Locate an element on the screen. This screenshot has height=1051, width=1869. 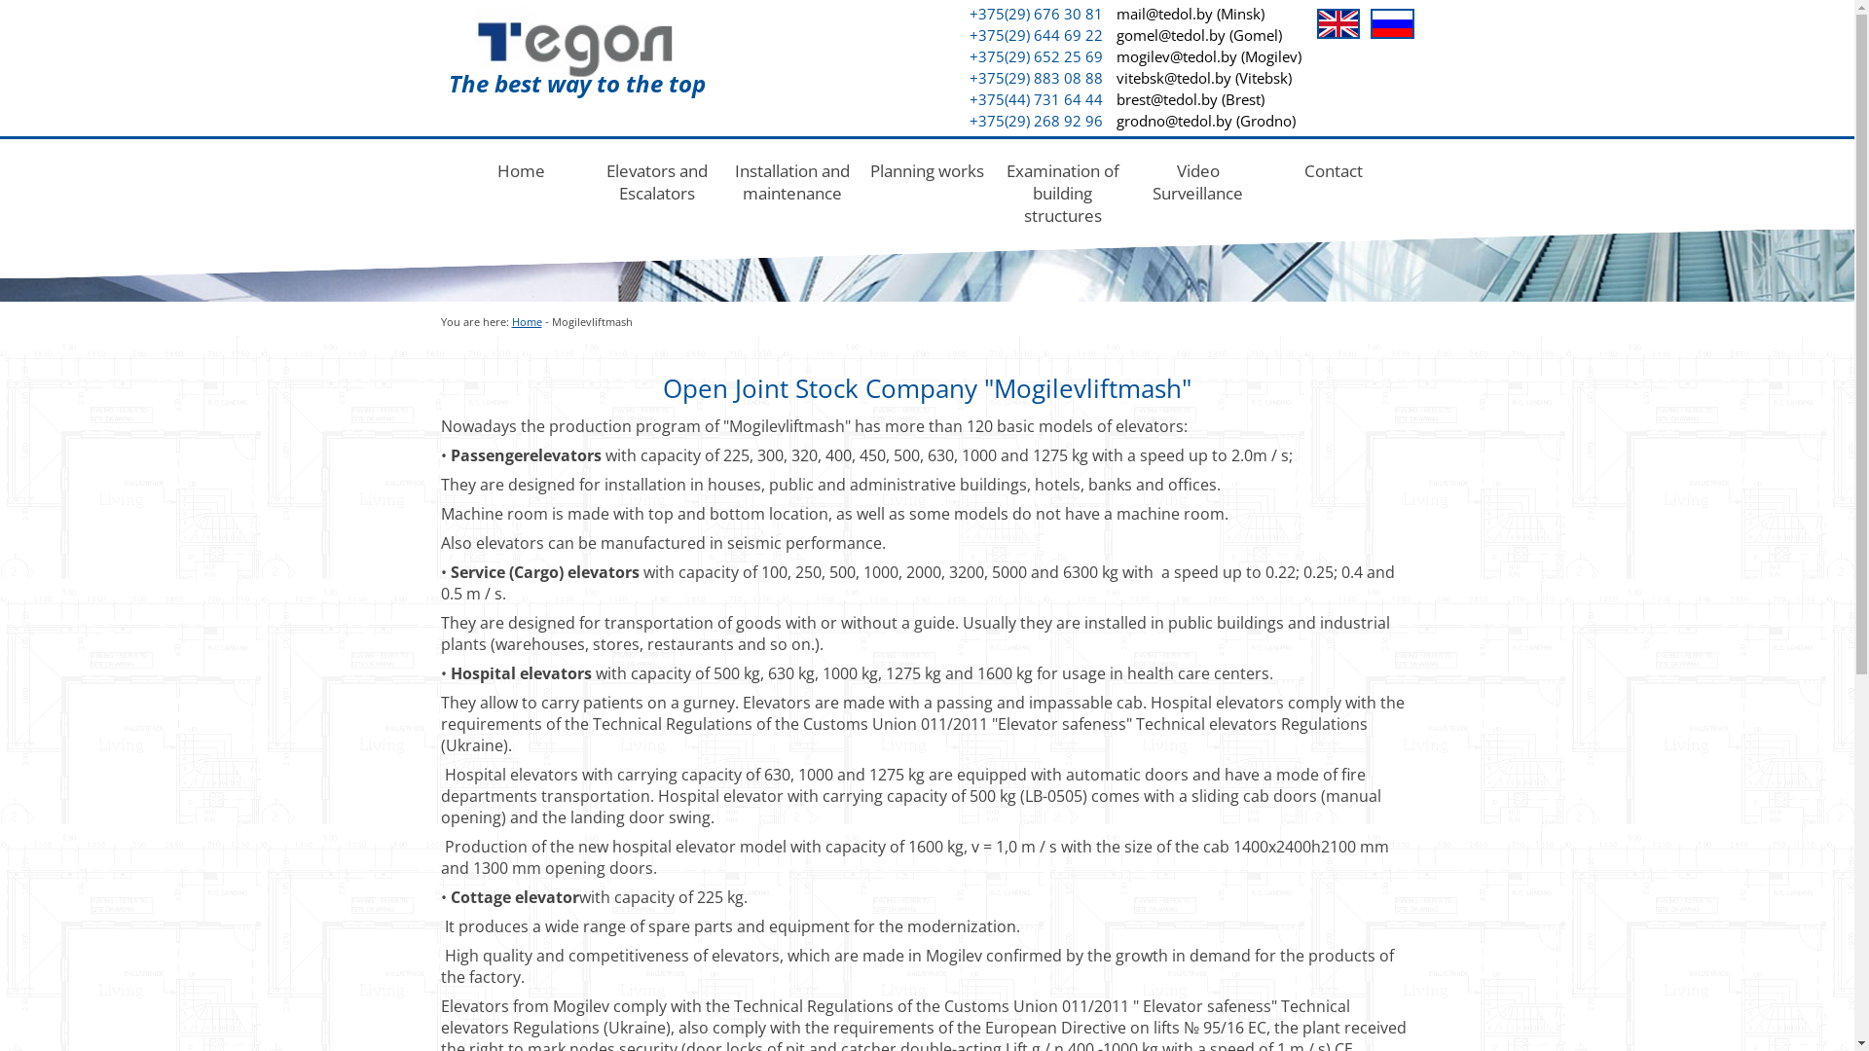
Installation and maintenance is located at coordinates (791, 179).